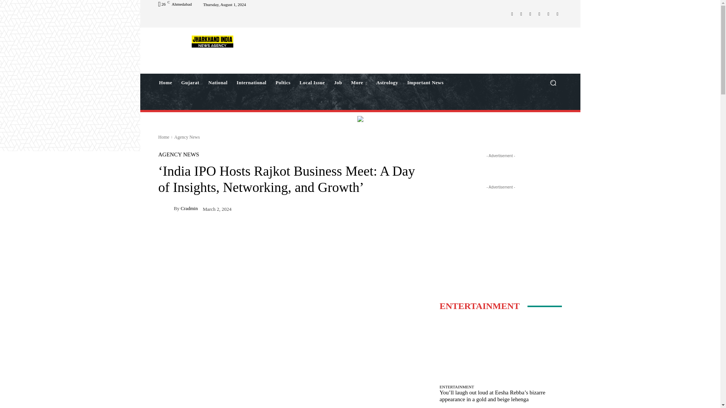 The width and height of the screenshot is (726, 408). I want to click on Twitter, so click(539, 13).